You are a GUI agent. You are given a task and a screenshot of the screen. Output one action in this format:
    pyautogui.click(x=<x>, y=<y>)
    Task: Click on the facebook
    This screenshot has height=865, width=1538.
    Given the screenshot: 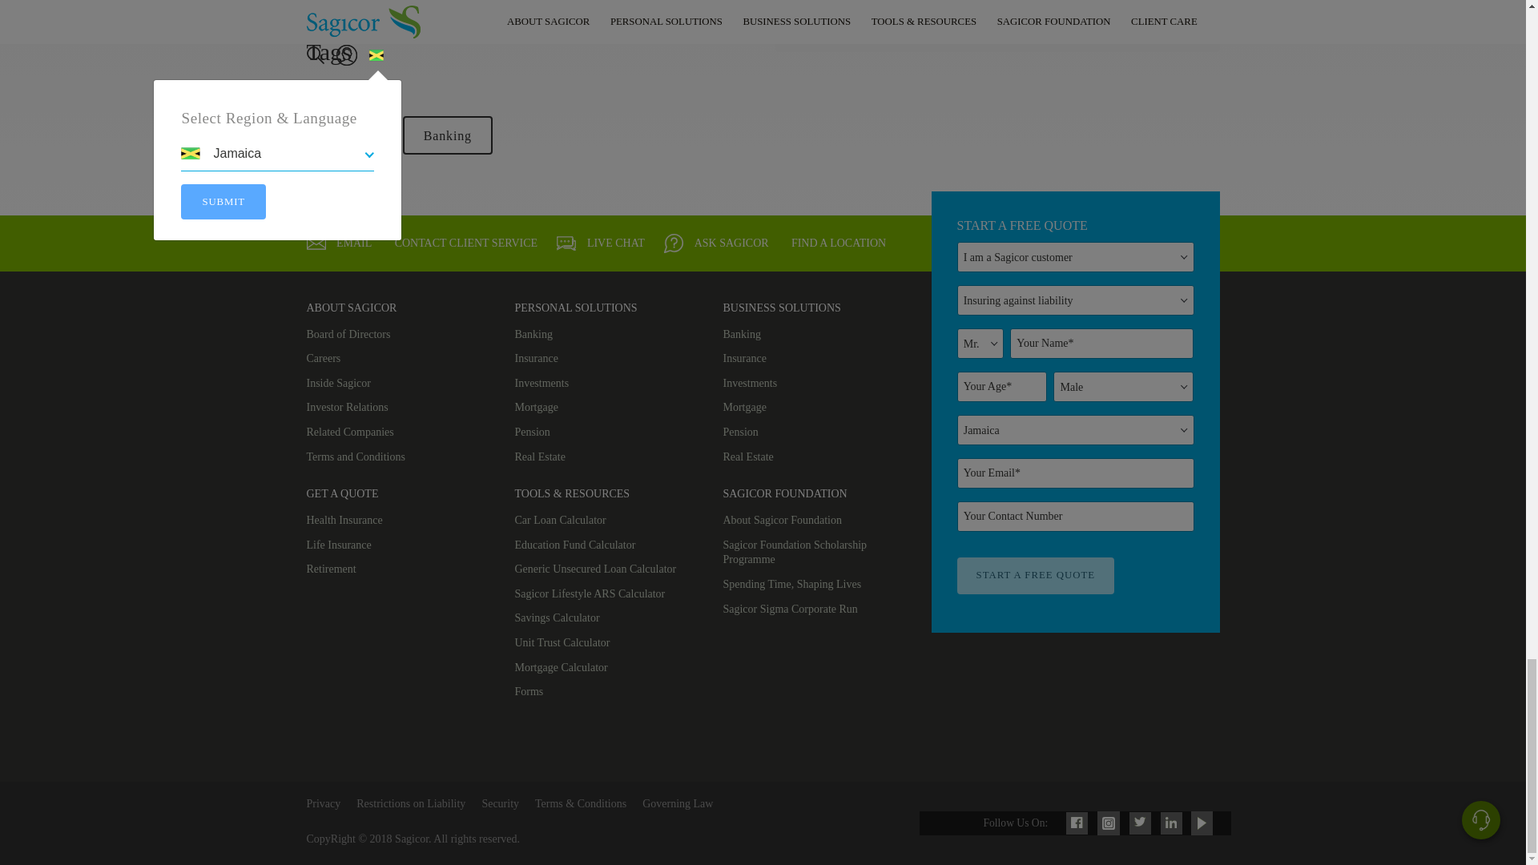 What is the action you would take?
    pyautogui.click(x=328, y=26)
    